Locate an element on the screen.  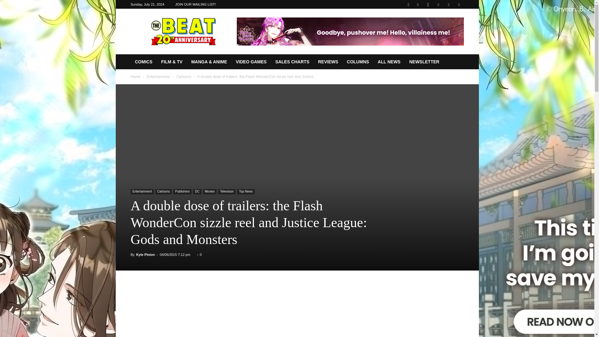
Search is located at coordinates (446, 27).